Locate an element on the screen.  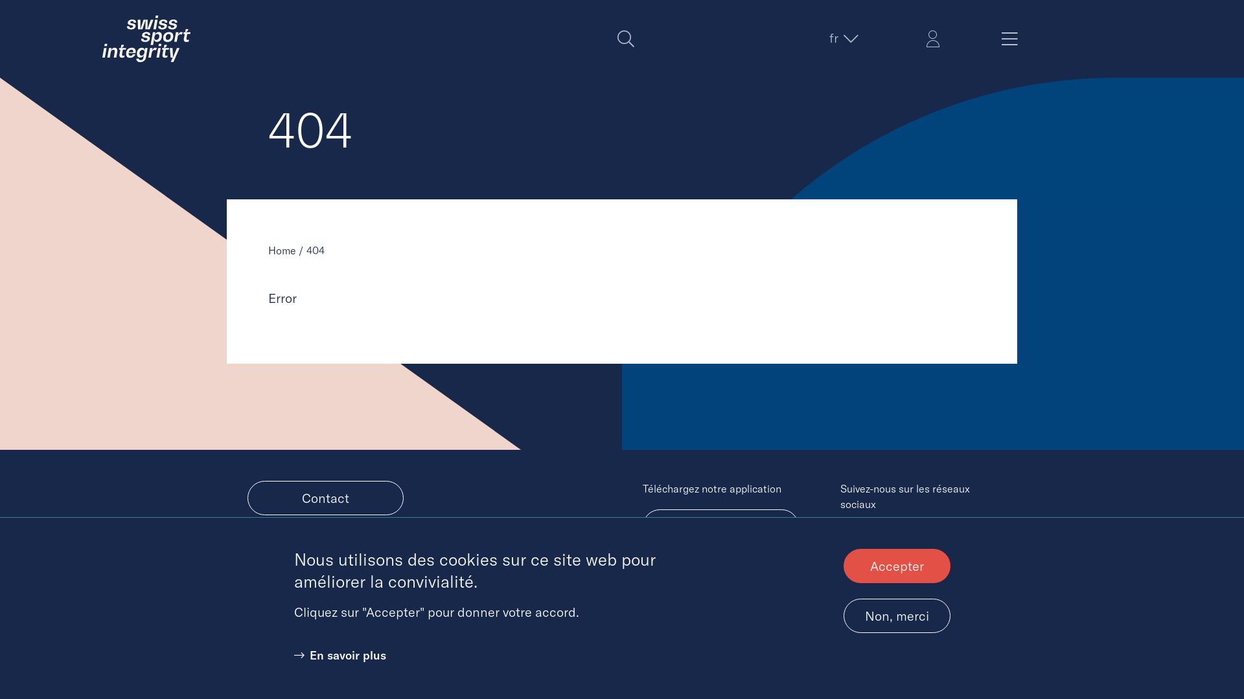
Accepter is located at coordinates (897, 566).